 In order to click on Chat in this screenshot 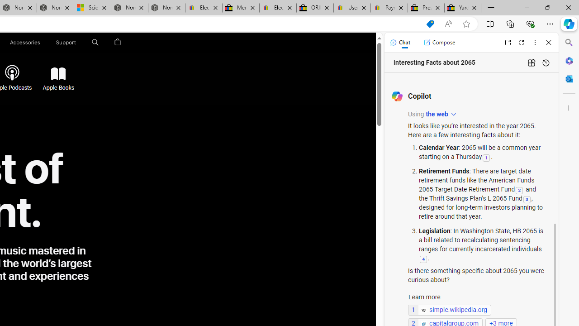, I will do `click(400, 43)`.